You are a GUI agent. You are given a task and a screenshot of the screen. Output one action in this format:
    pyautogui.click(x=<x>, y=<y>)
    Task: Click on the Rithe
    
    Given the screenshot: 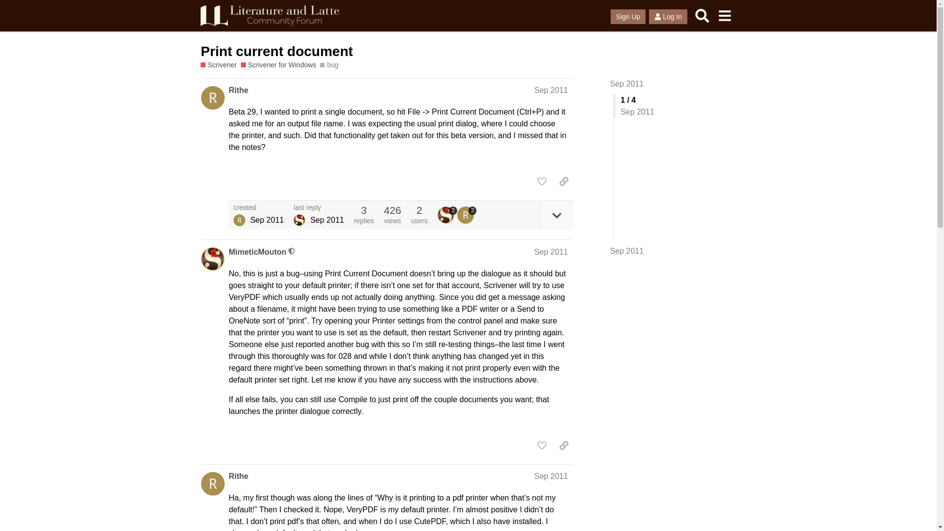 What is the action you would take?
    pyautogui.click(x=238, y=476)
    